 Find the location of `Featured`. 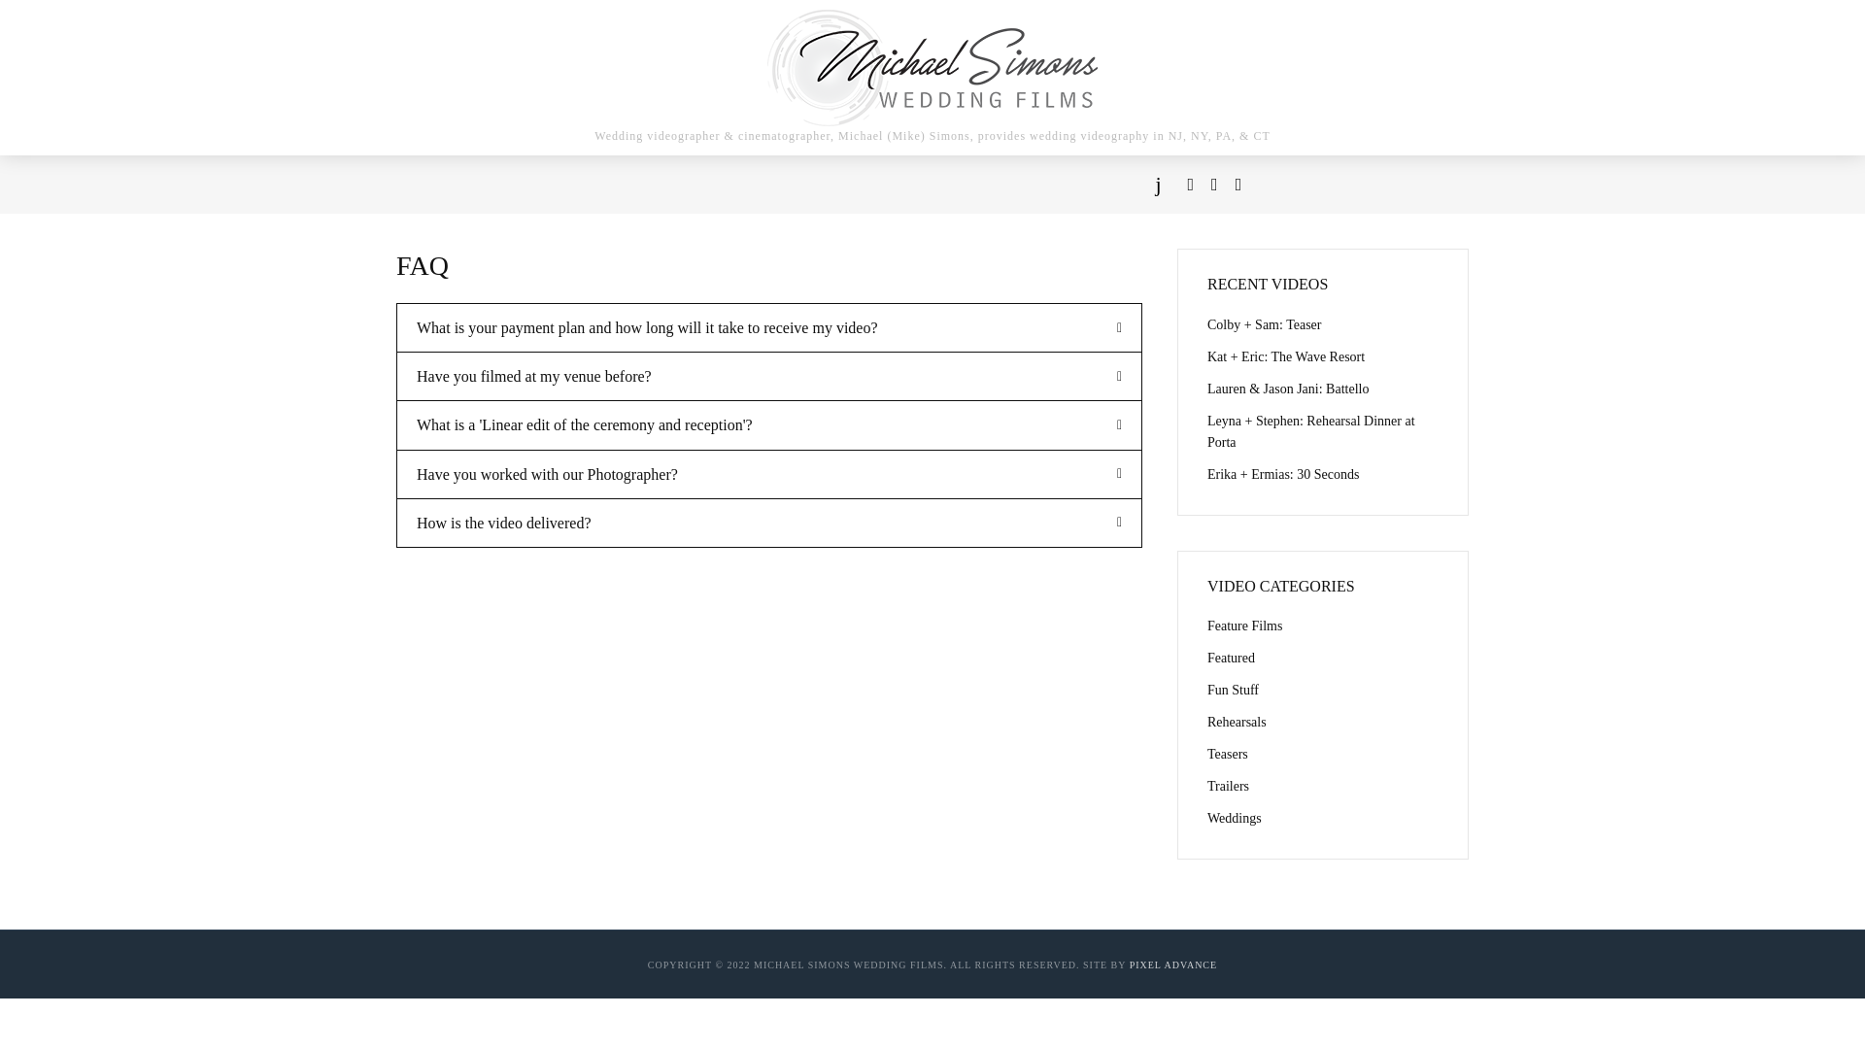

Featured is located at coordinates (1322, 659).